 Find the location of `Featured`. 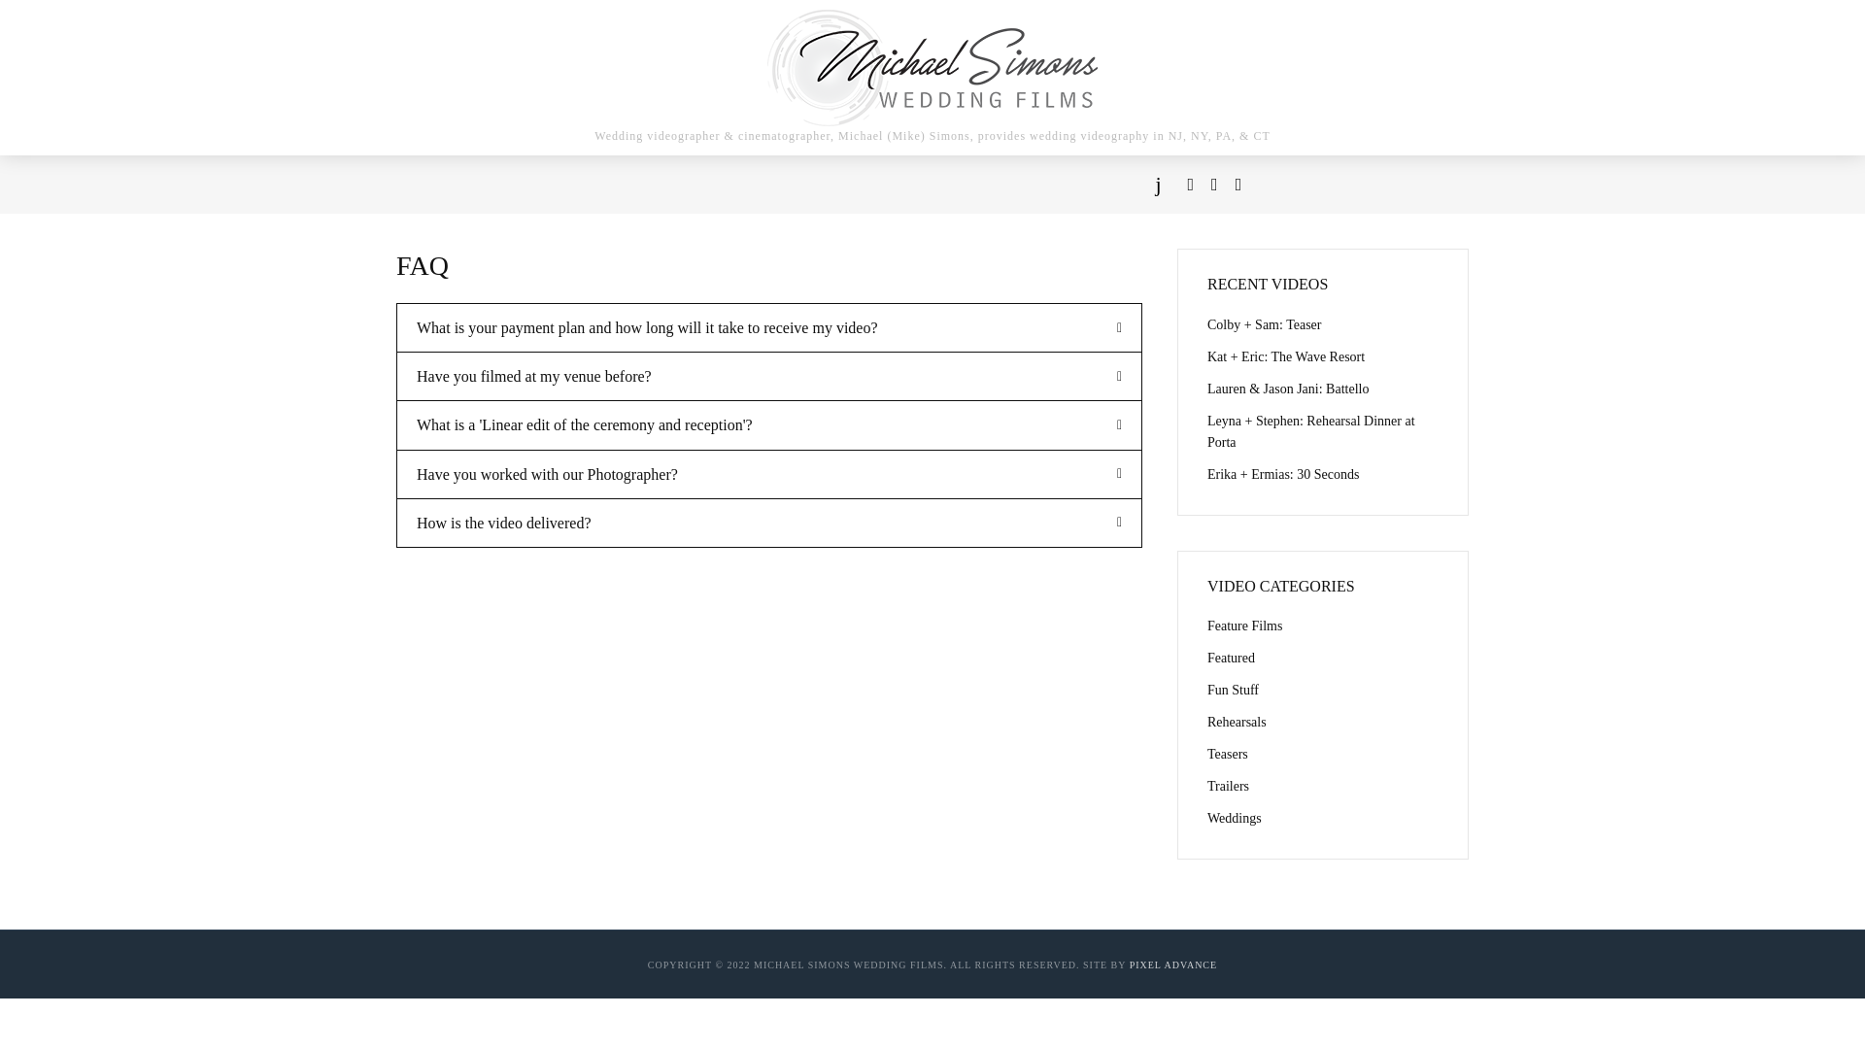

Featured is located at coordinates (1322, 659).